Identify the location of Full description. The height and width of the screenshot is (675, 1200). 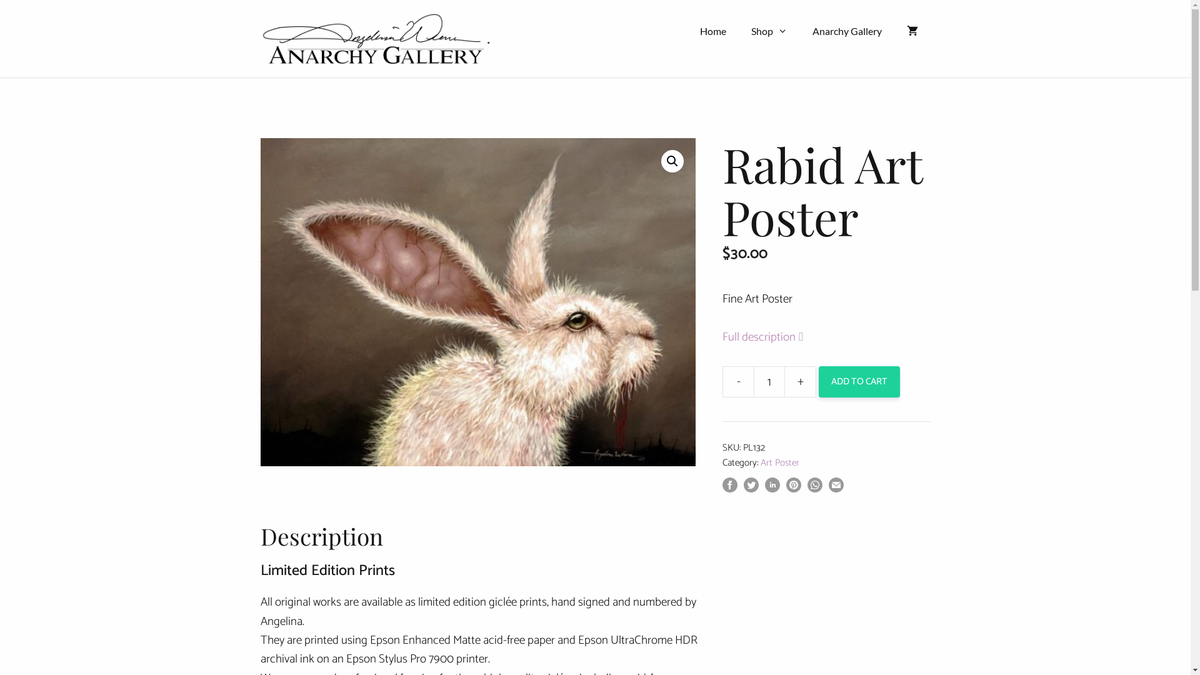
(775, 337).